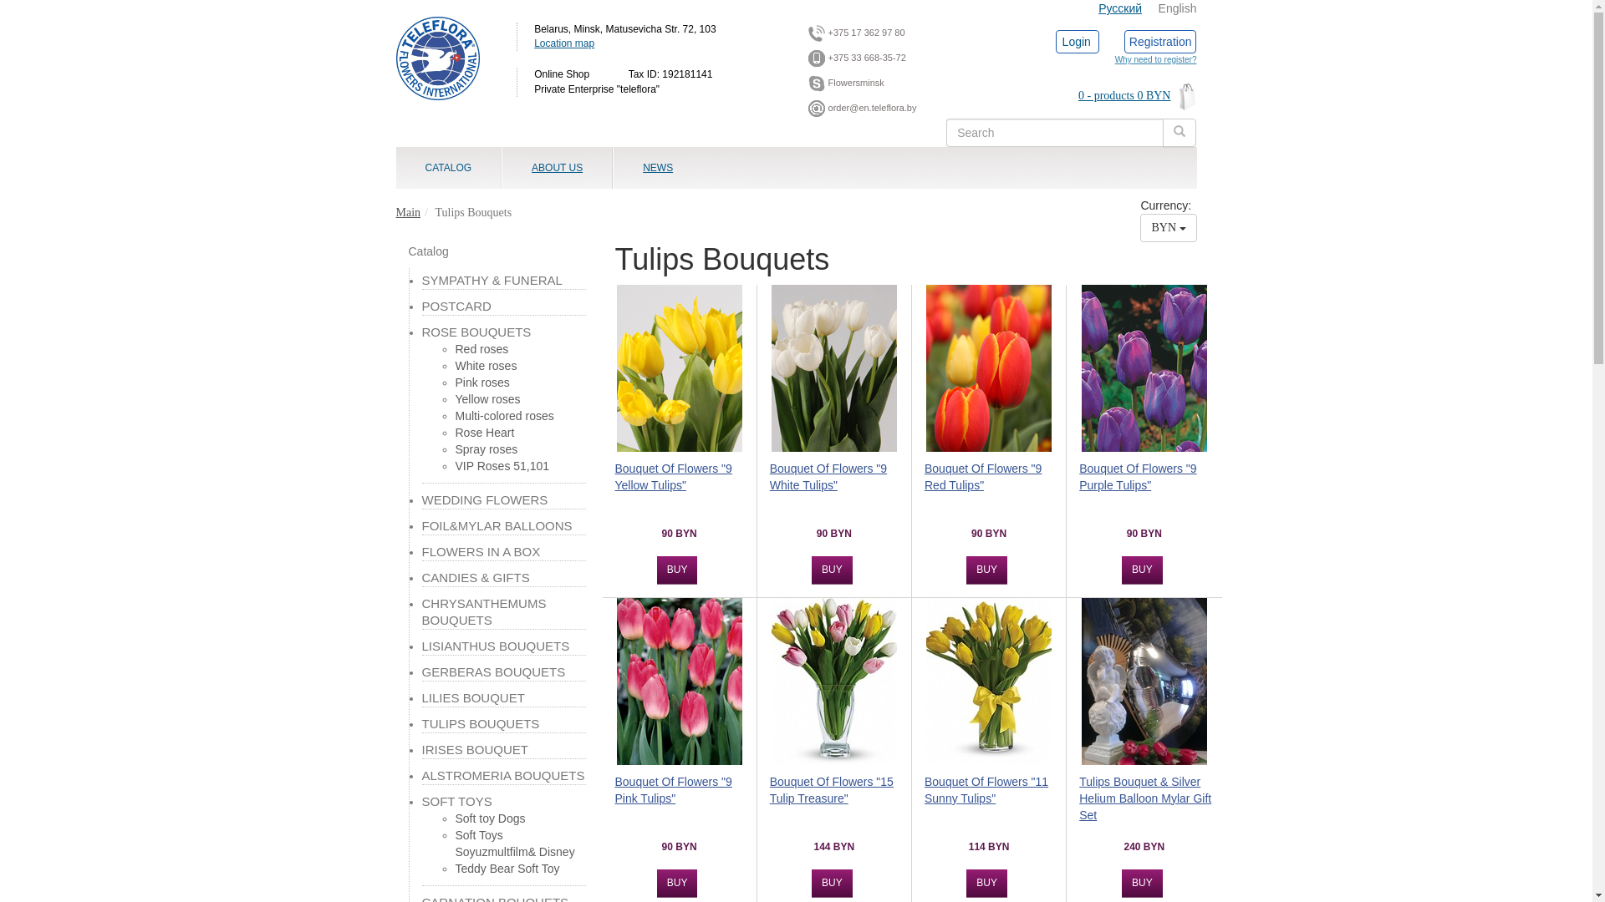  What do you see at coordinates (485, 433) in the screenshot?
I see `Rose Heart` at bounding box center [485, 433].